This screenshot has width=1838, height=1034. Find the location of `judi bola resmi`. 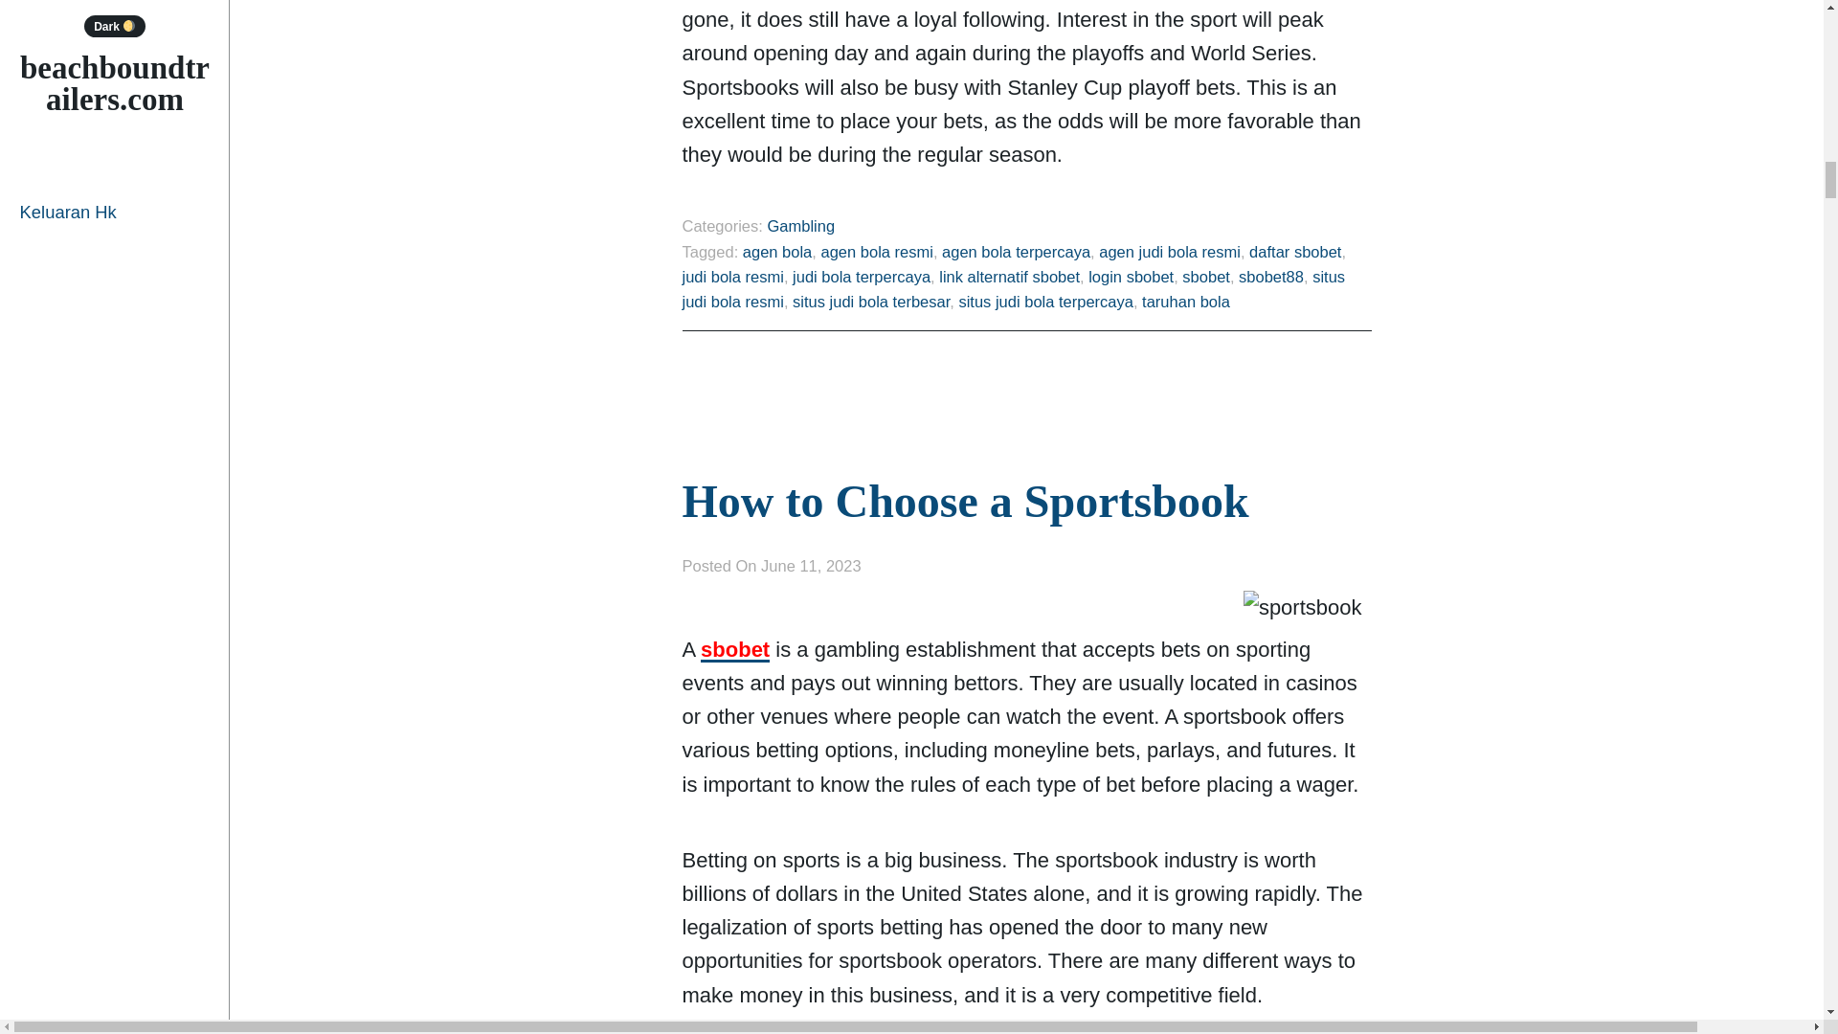

judi bola resmi is located at coordinates (731, 276).